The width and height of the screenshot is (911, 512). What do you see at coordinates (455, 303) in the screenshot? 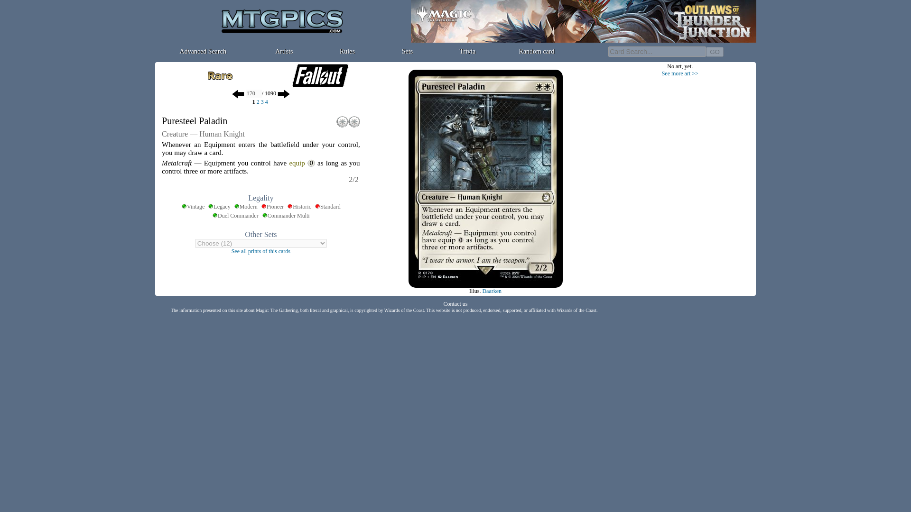
I see `Contact us` at bounding box center [455, 303].